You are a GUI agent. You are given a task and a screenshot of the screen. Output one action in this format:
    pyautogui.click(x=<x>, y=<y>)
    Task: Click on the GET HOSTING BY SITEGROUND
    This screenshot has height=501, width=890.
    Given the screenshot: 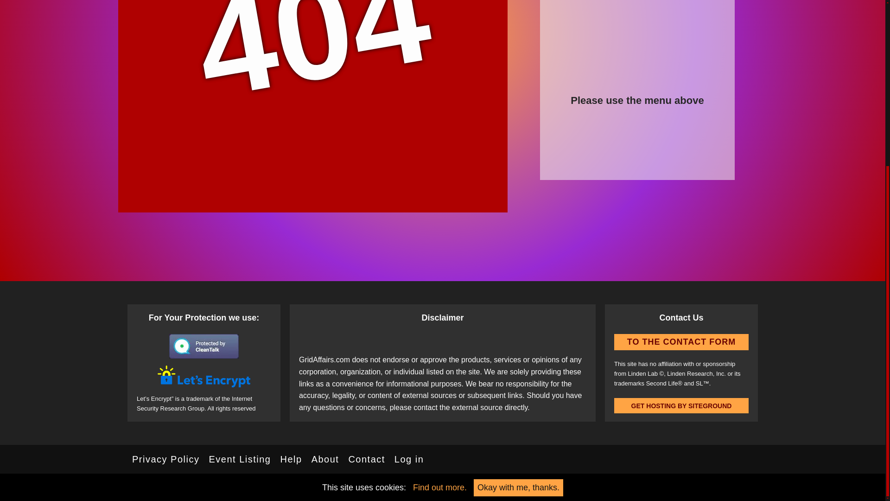 What is the action you would take?
    pyautogui.click(x=681, y=405)
    